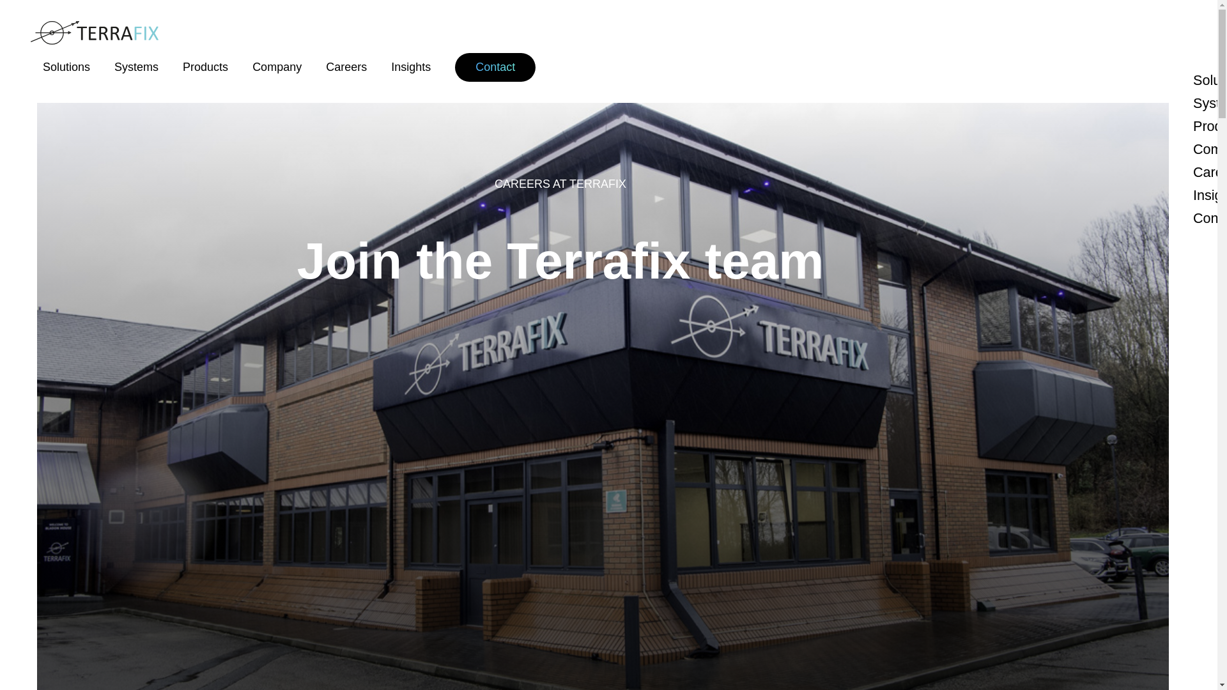 This screenshot has width=1227, height=690. I want to click on Systems, so click(1210, 103).